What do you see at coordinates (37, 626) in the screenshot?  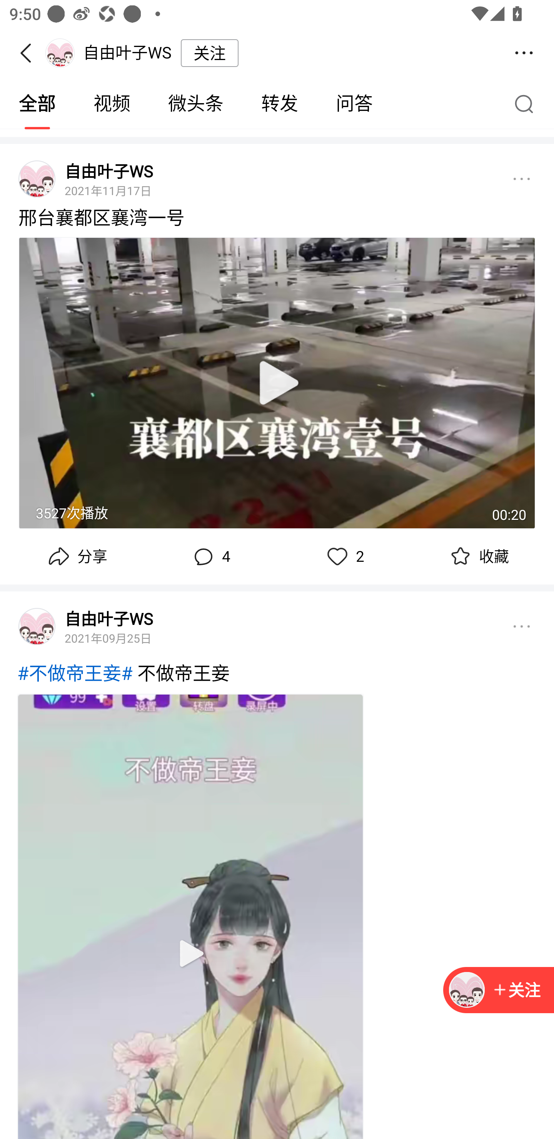 I see `头像` at bounding box center [37, 626].